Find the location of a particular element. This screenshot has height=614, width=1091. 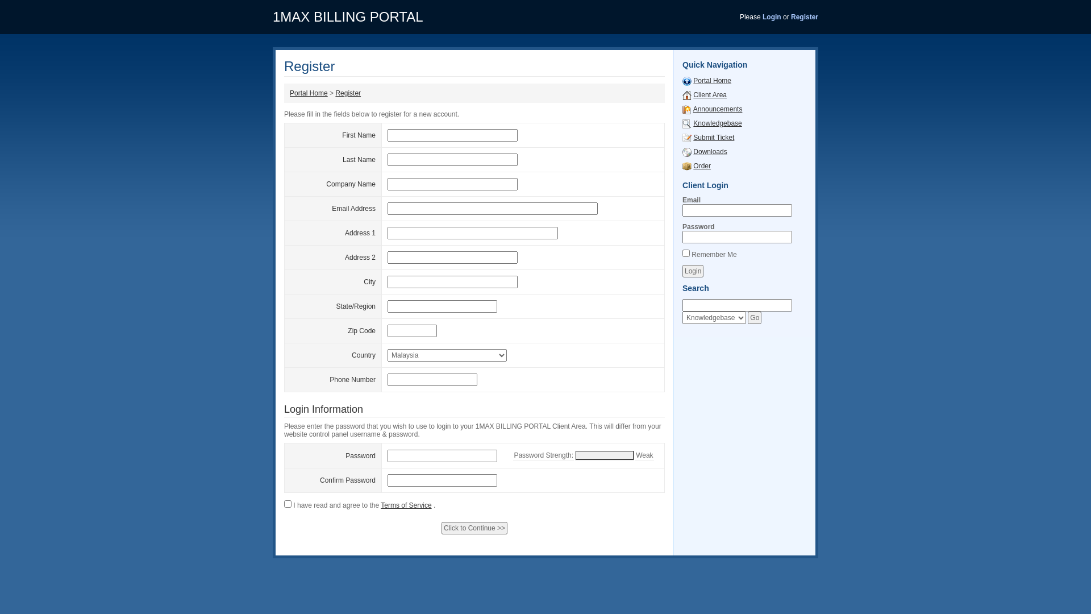

Knowledgebase is located at coordinates (687, 123).